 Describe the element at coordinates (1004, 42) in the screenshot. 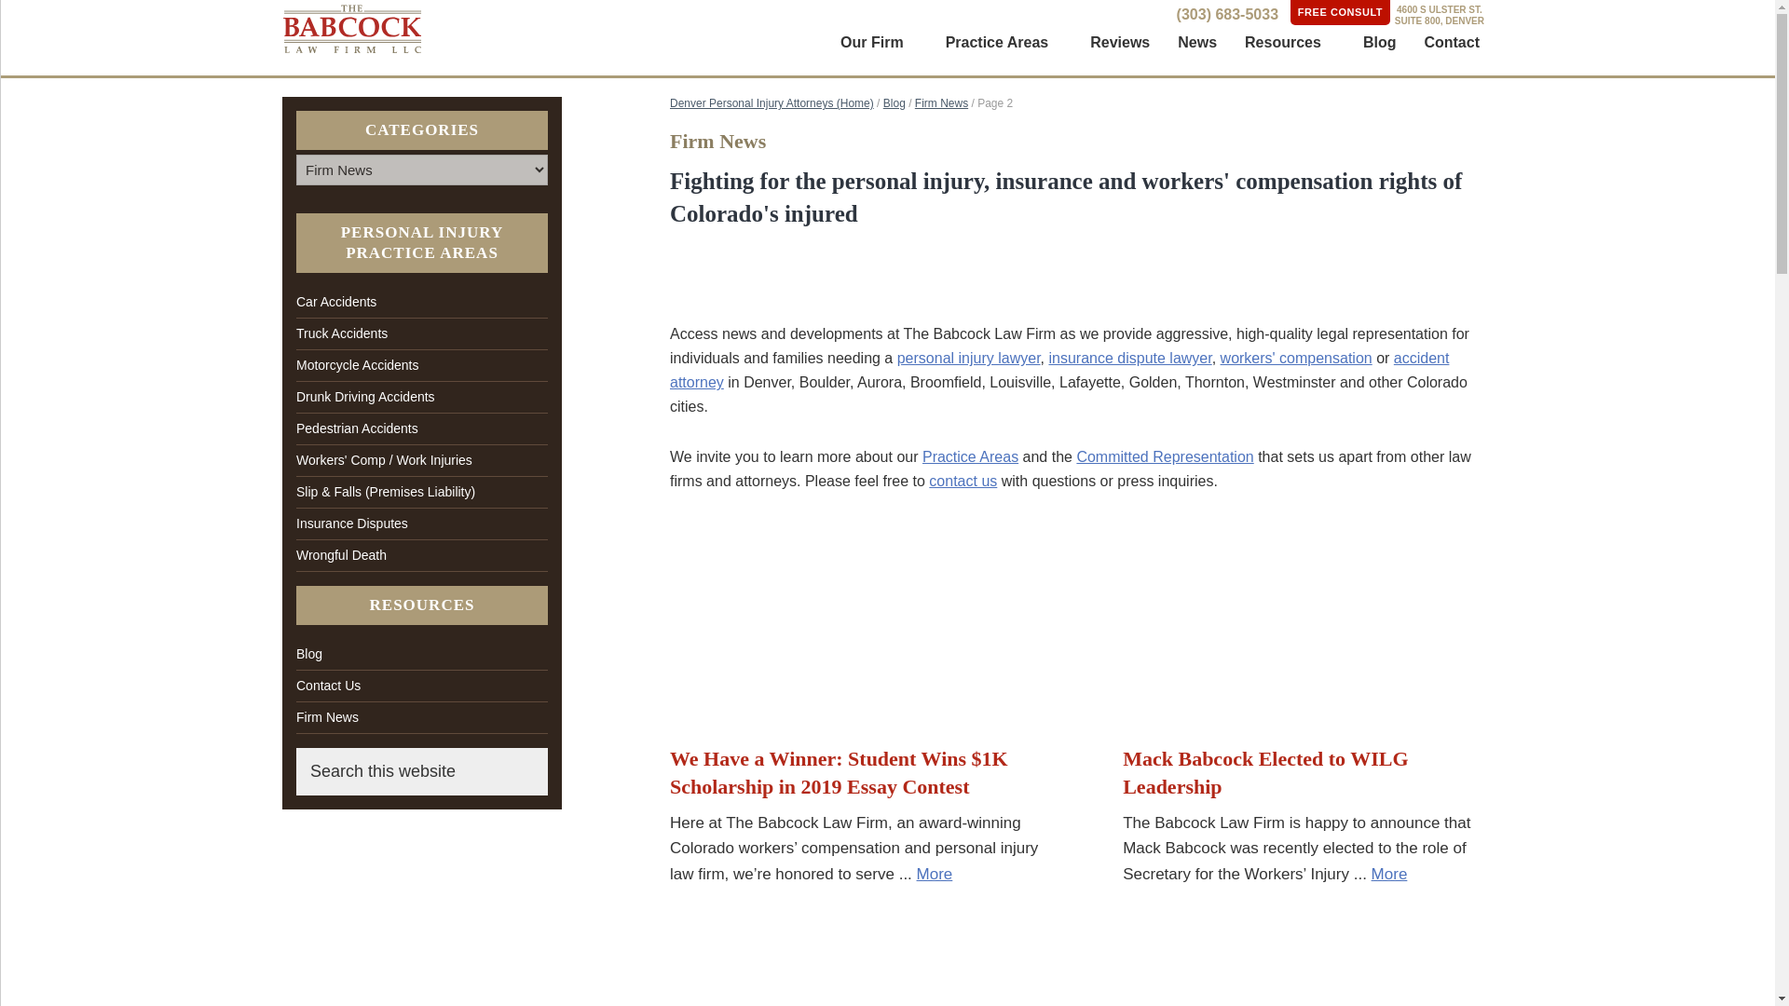

I see `Practice Areas` at that location.